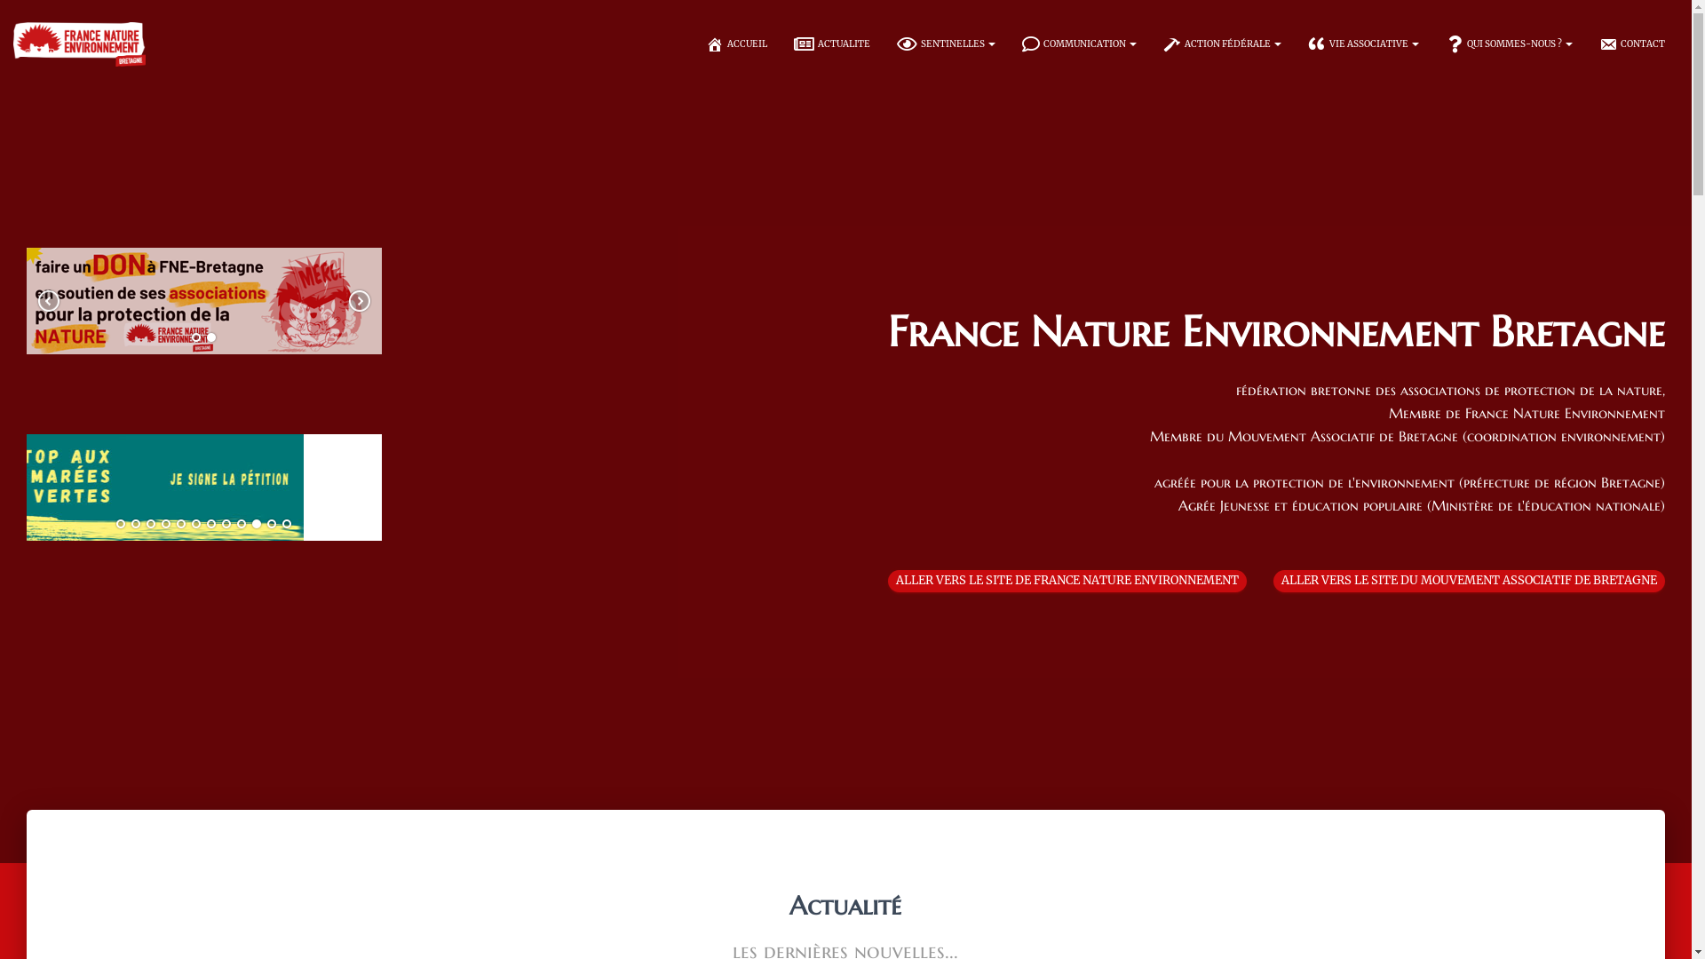 The width and height of the screenshot is (1705, 959). What do you see at coordinates (80, 44) in the screenshot?
I see `FNE-Bretagne` at bounding box center [80, 44].